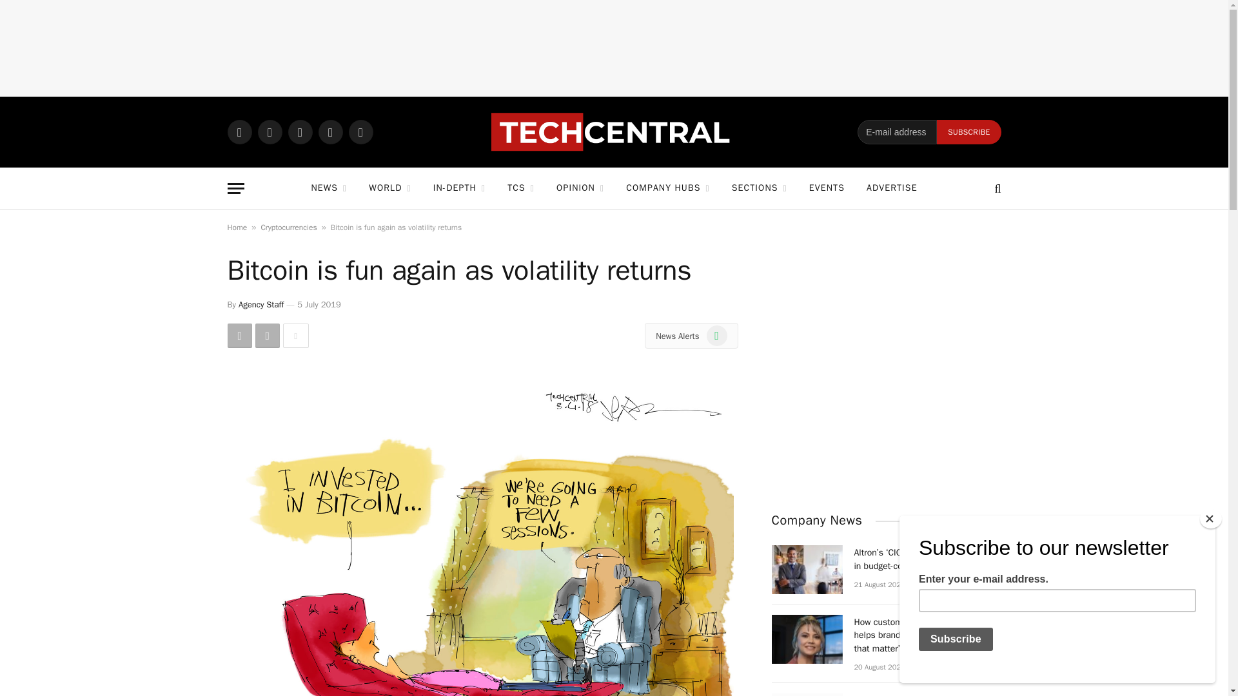  Describe the element at coordinates (614, 132) in the screenshot. I see `TechCentral` at that location.